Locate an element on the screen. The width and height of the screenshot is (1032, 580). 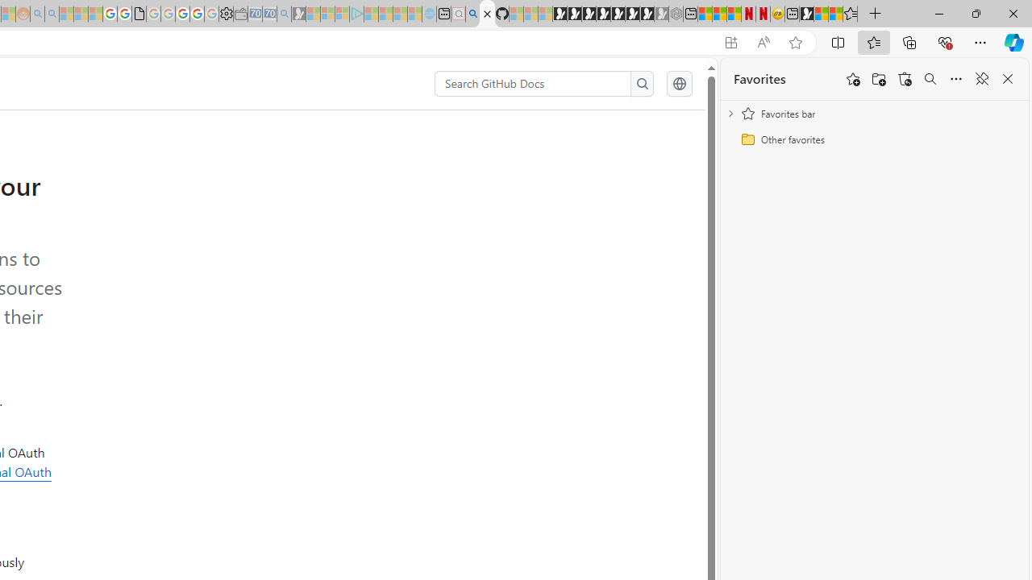
Cheap Car Rentals - Save70.com - Sleeping is located at coordinates (269, 14).